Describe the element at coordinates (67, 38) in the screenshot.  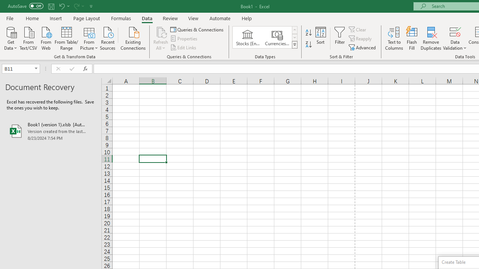
I see `From Table/Range` at that location.